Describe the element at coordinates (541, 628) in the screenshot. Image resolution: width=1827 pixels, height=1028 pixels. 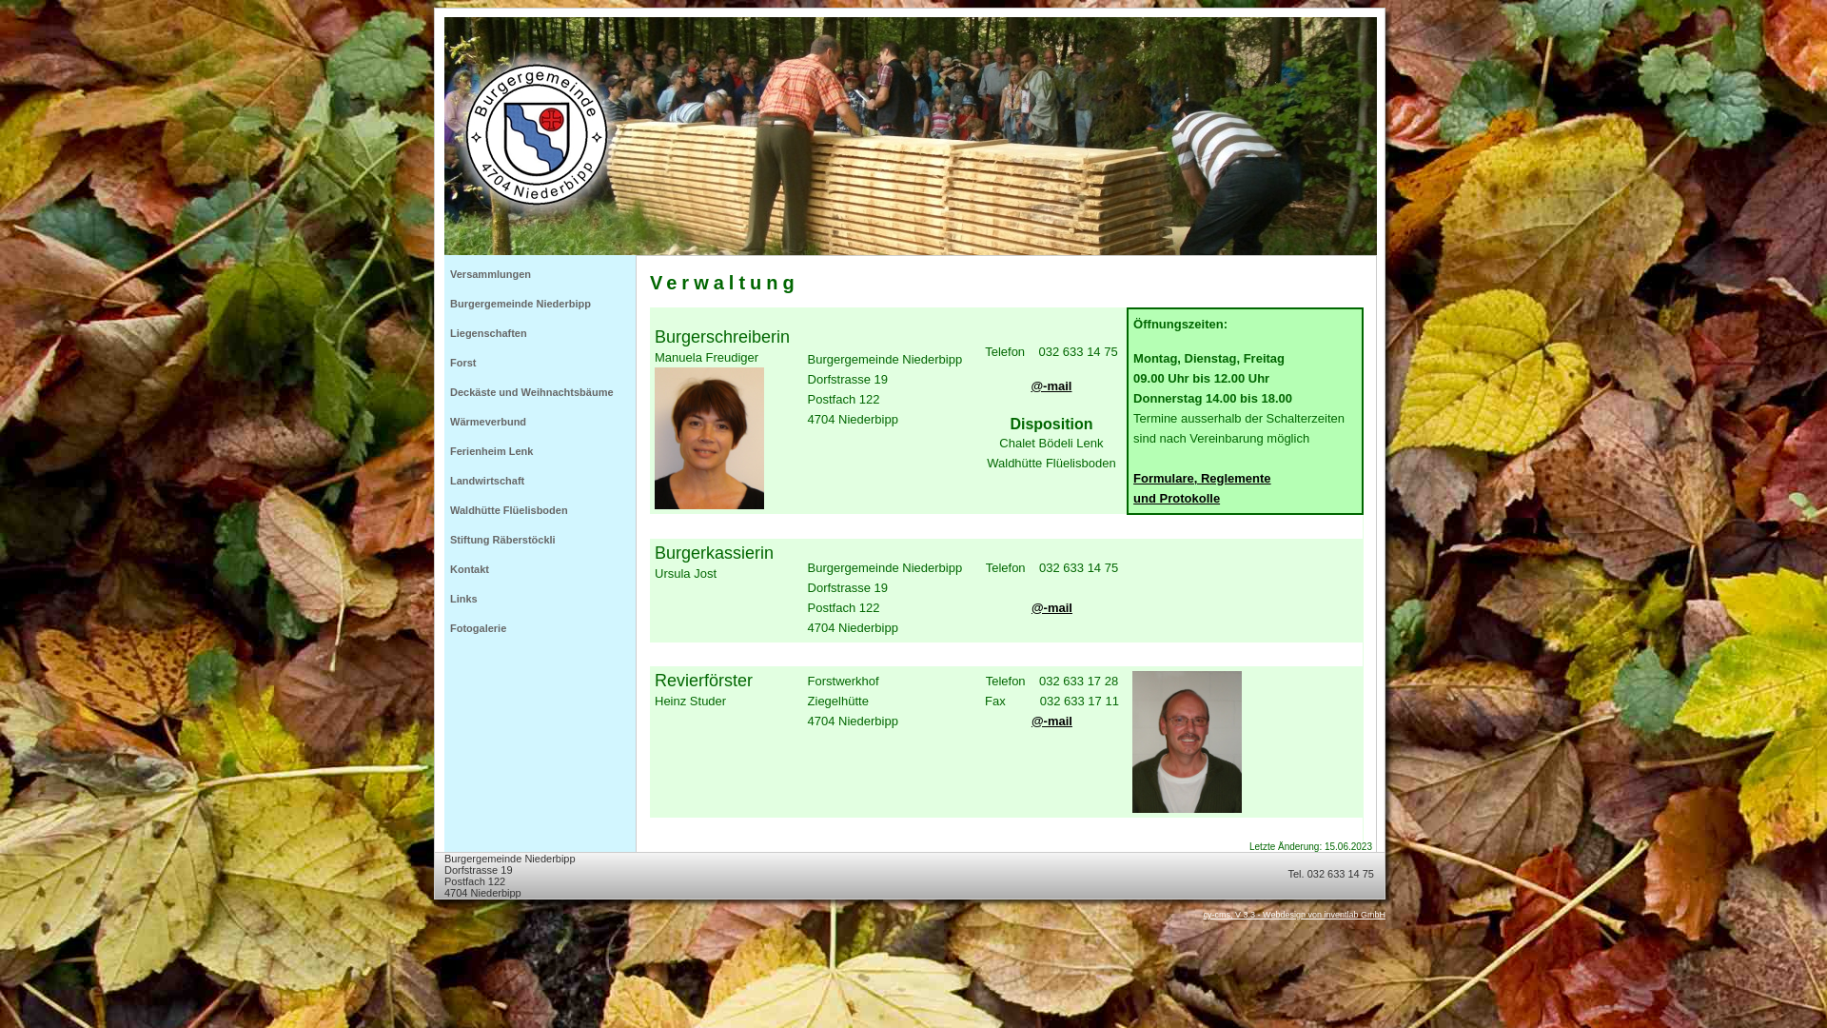
I see `Fotogalerie` at that location.